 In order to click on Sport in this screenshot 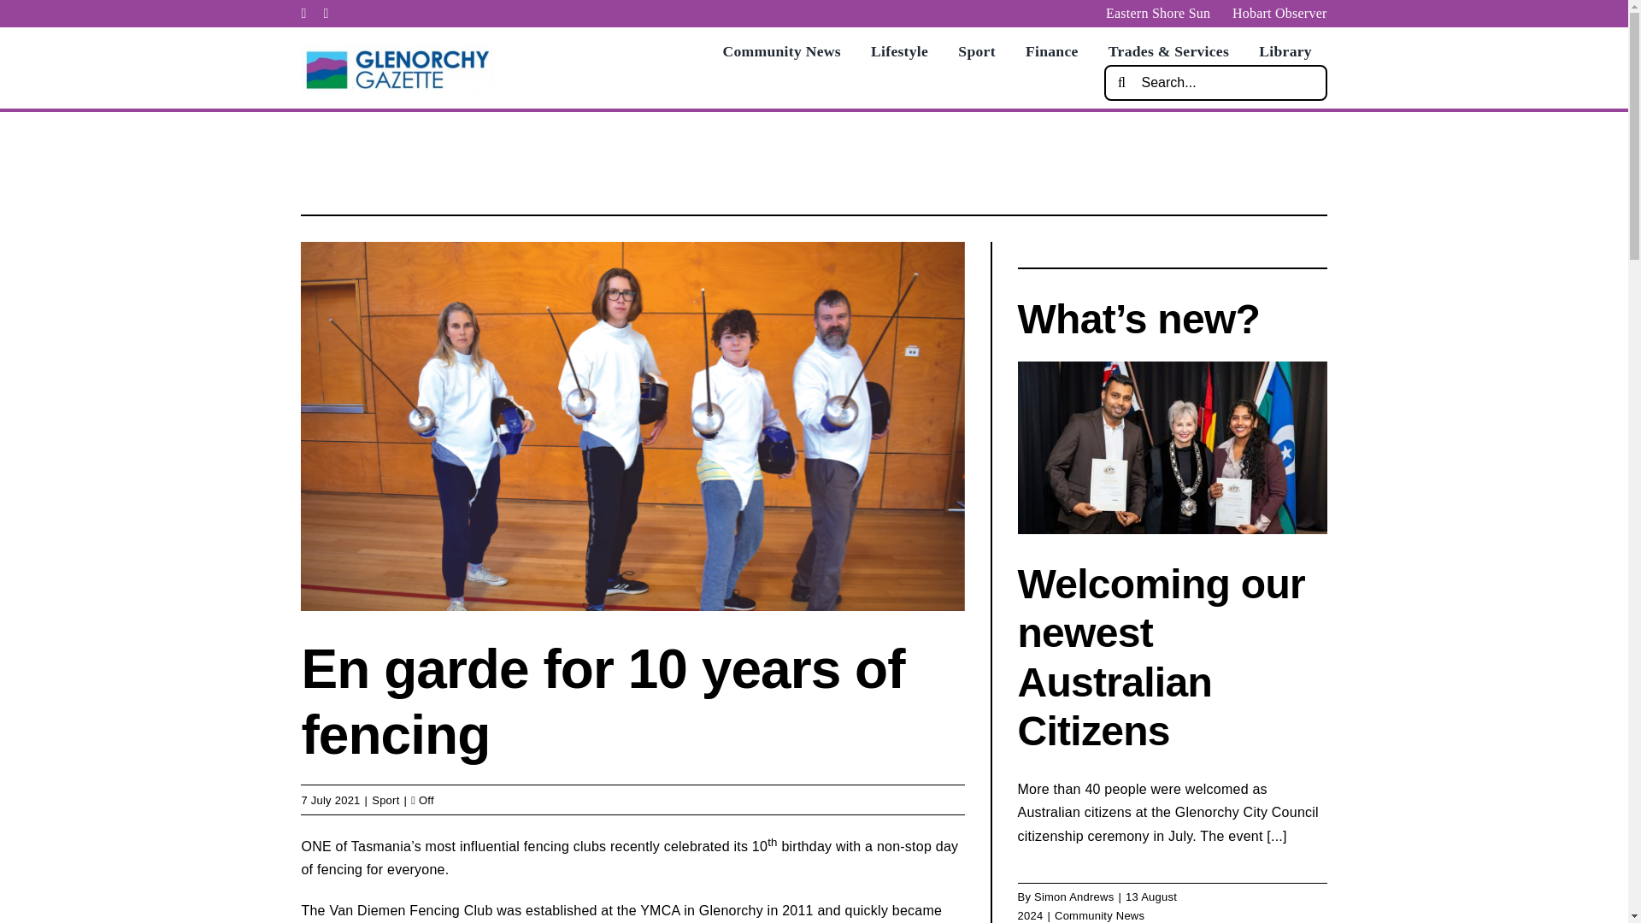, I will do `click(976, 51)`.